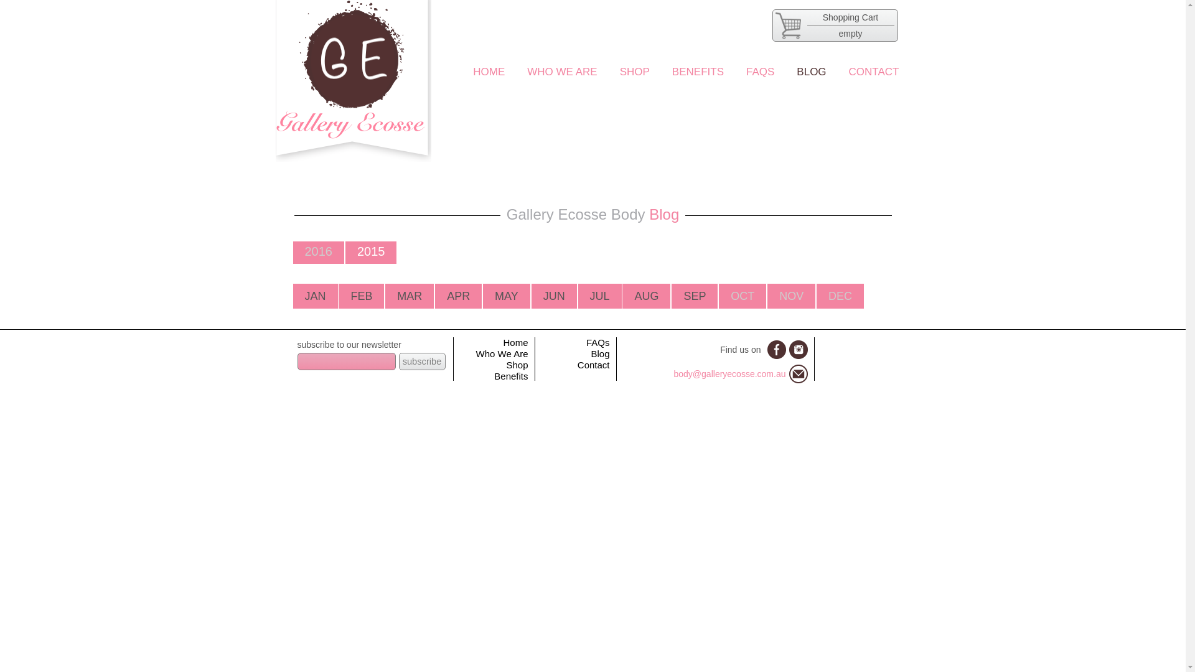  Describe the element at coordinates (600, 353) in the screenshot. I see `Blog` at that location.